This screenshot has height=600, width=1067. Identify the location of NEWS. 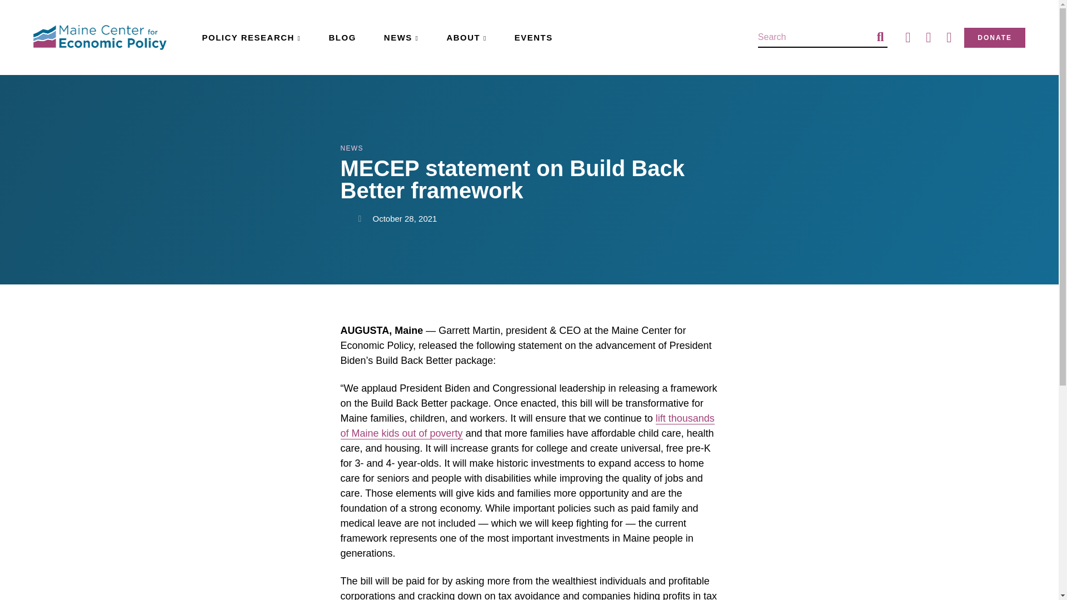
(401, 37).